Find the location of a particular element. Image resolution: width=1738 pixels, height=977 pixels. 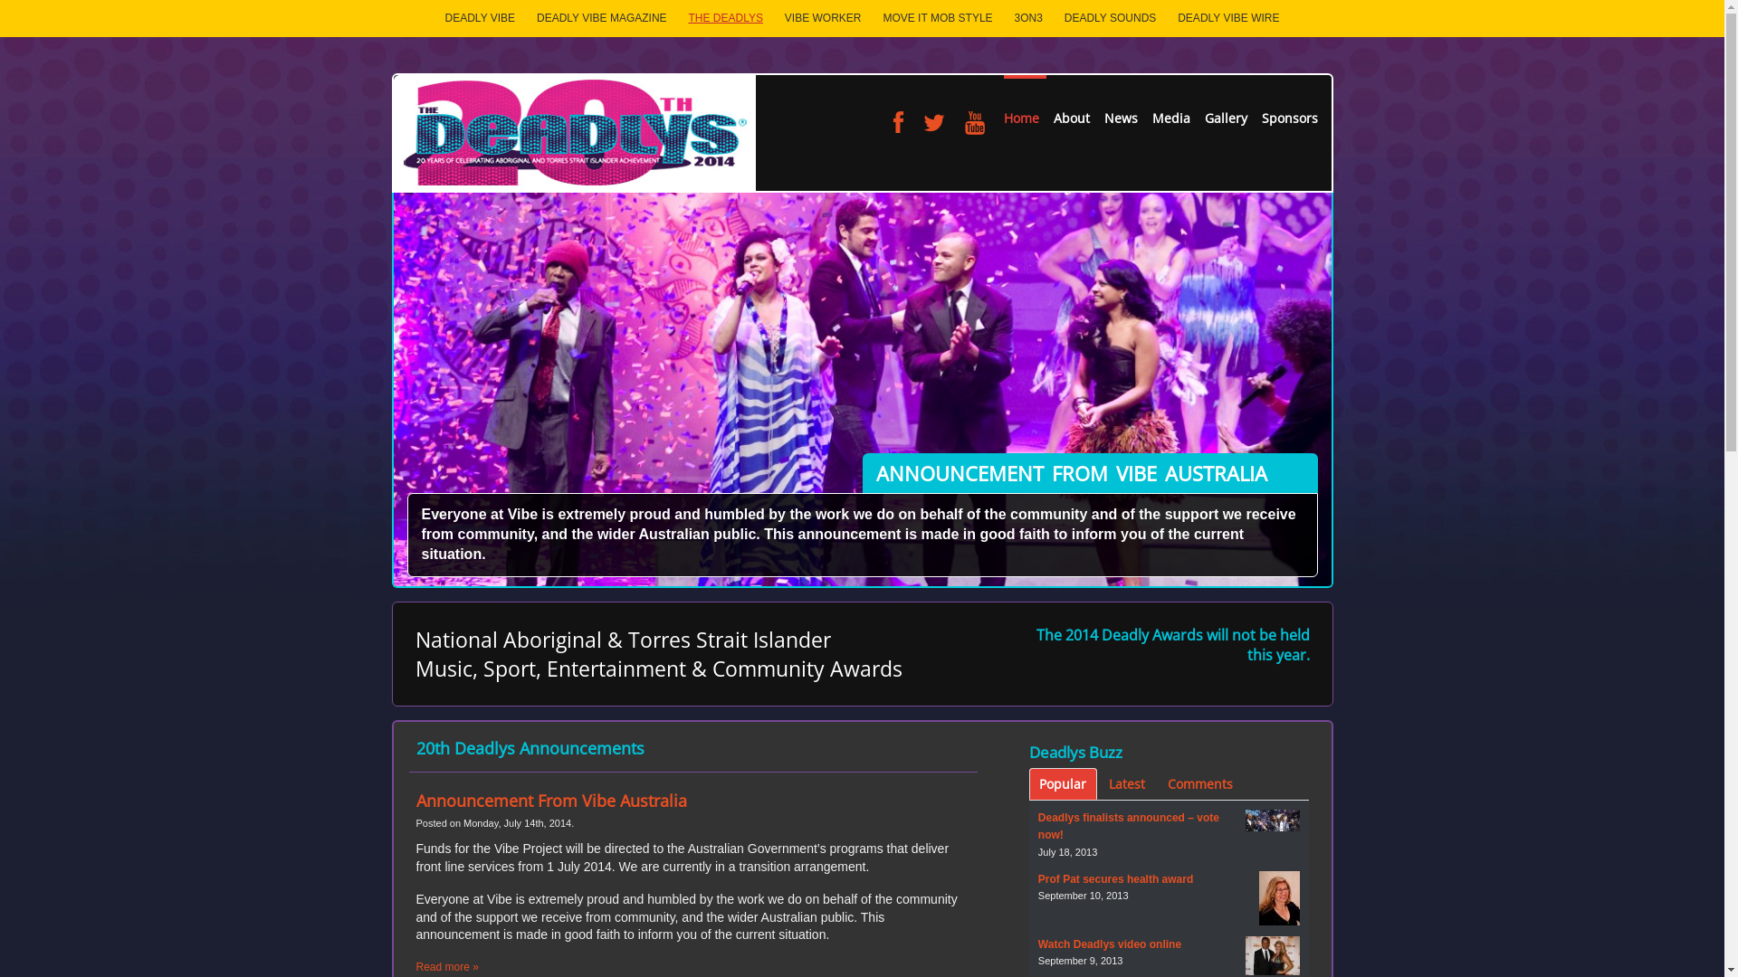

DEADLY VIBE is located at coordinates (481, 18).